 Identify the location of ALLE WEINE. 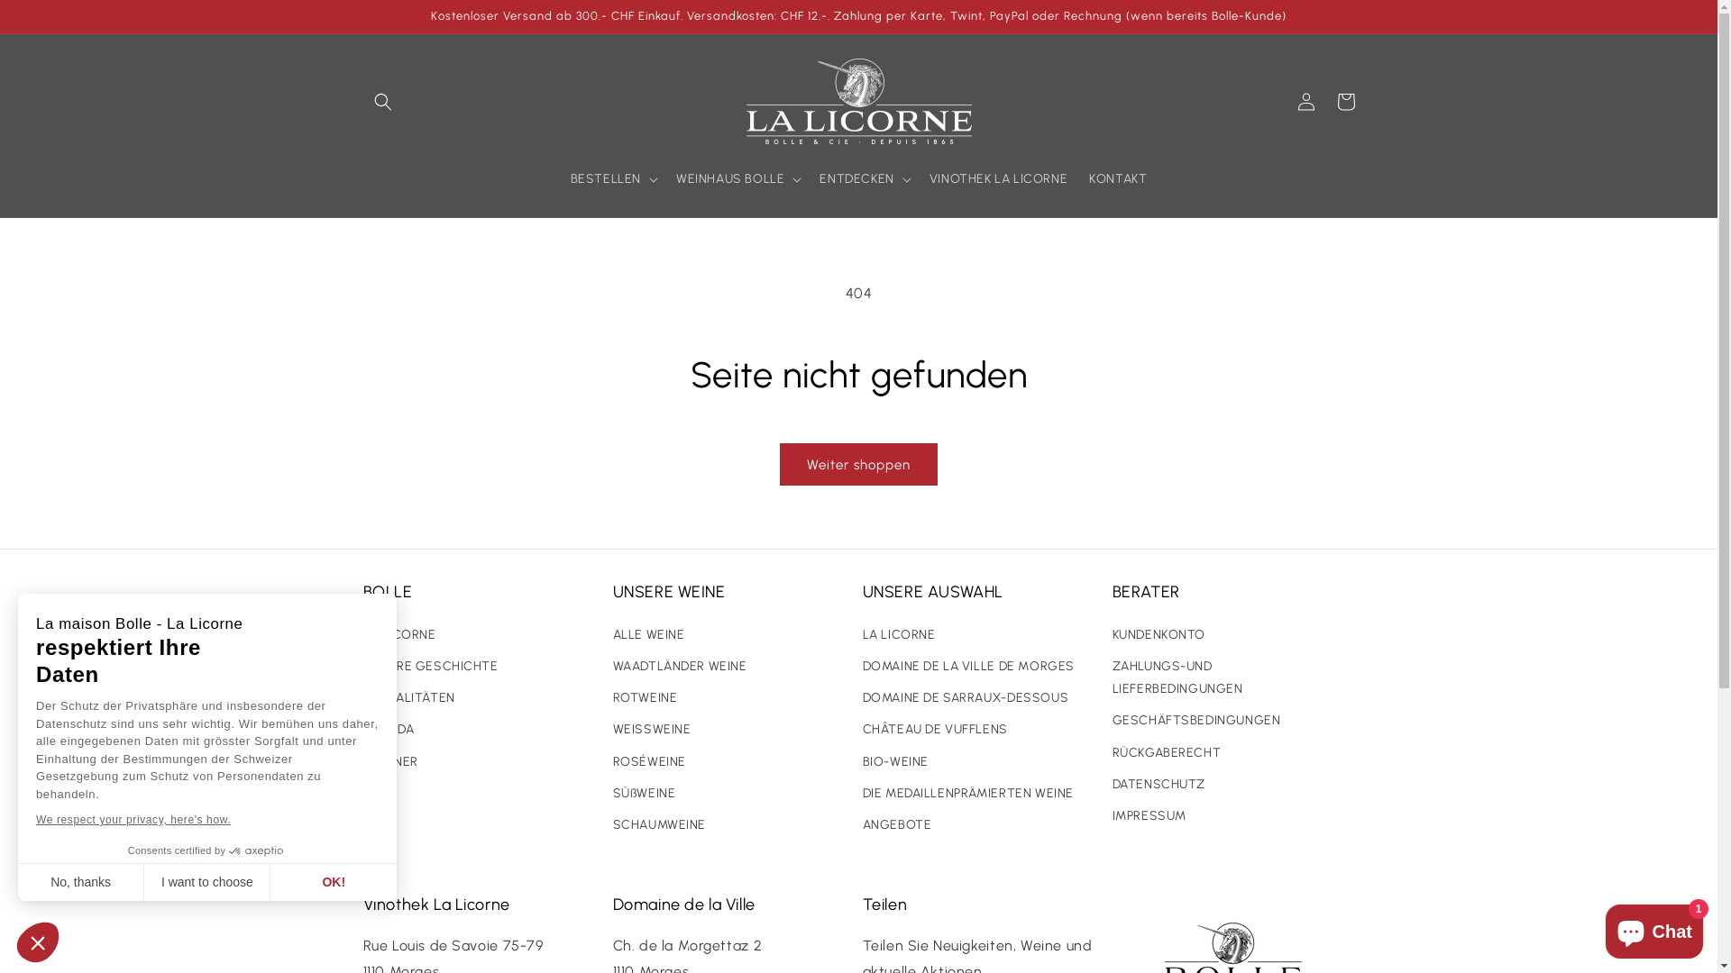
(649, 637).